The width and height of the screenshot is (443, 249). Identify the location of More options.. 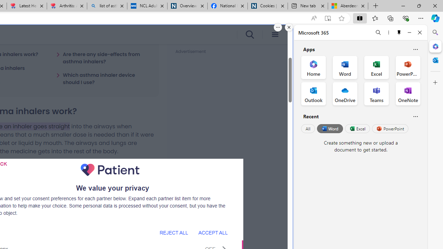
(278, 27).